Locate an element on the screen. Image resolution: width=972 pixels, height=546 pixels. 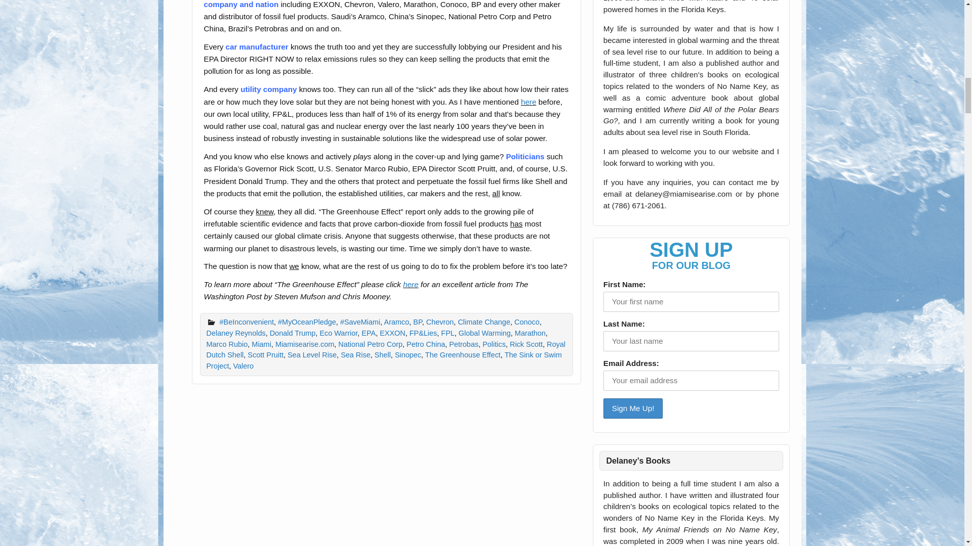
Global Warming is located at coordinates (485, 333).